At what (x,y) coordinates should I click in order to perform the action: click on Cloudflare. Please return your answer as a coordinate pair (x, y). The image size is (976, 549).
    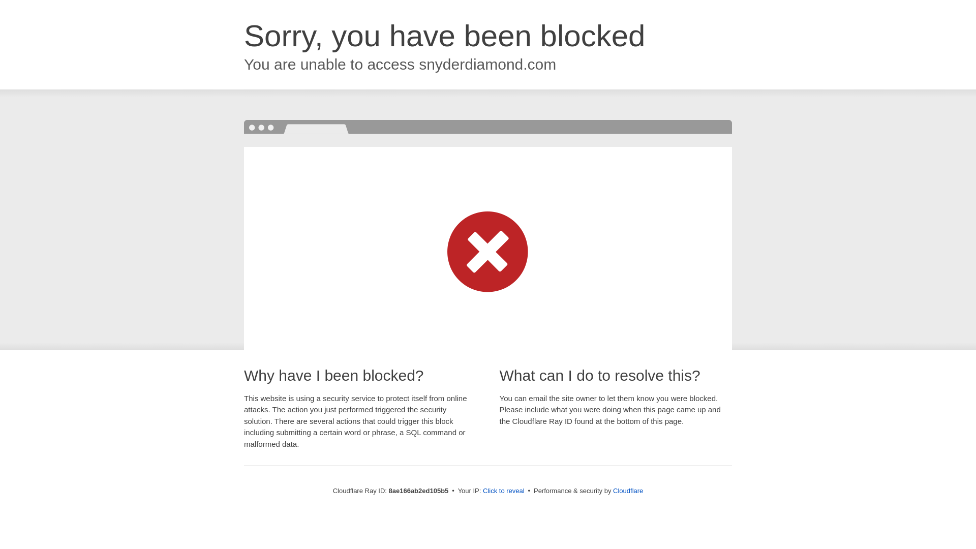
    Looking at the image, I should click on (628, 491).